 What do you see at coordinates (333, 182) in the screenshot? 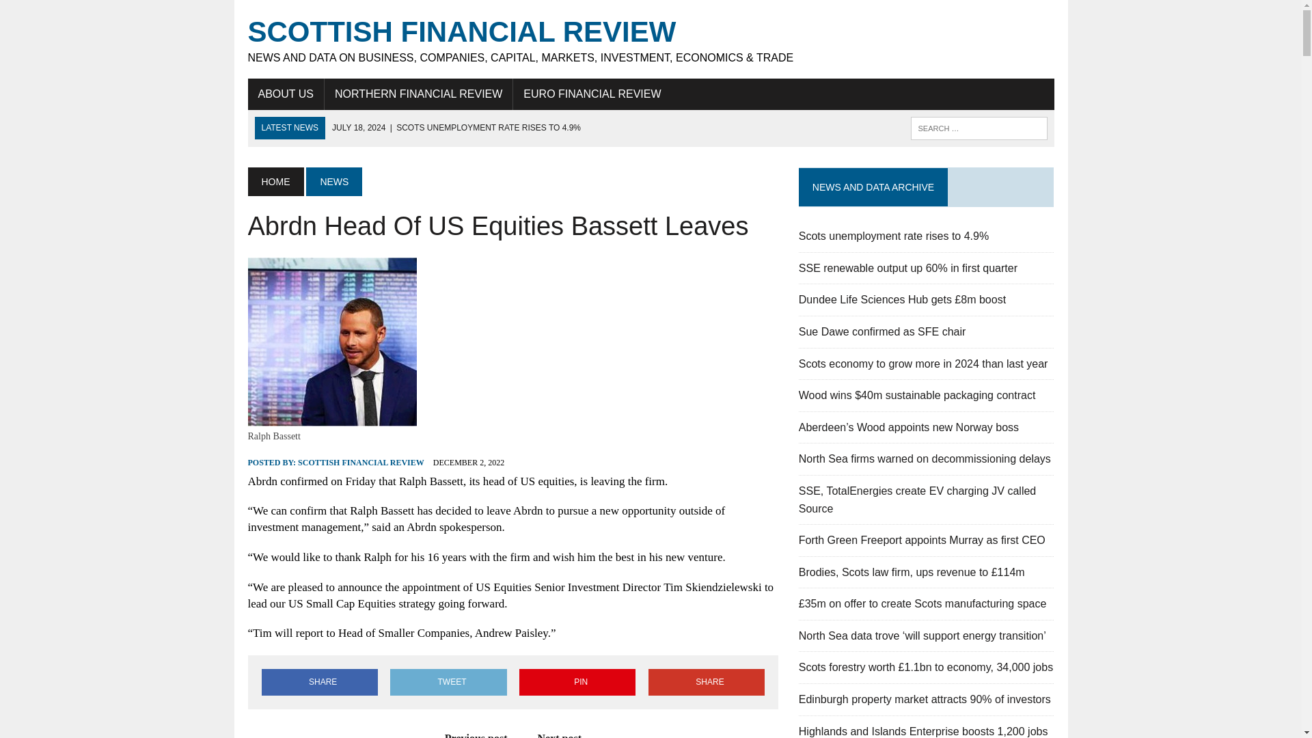
I see `NEWS` at bounding box center [333, 182].